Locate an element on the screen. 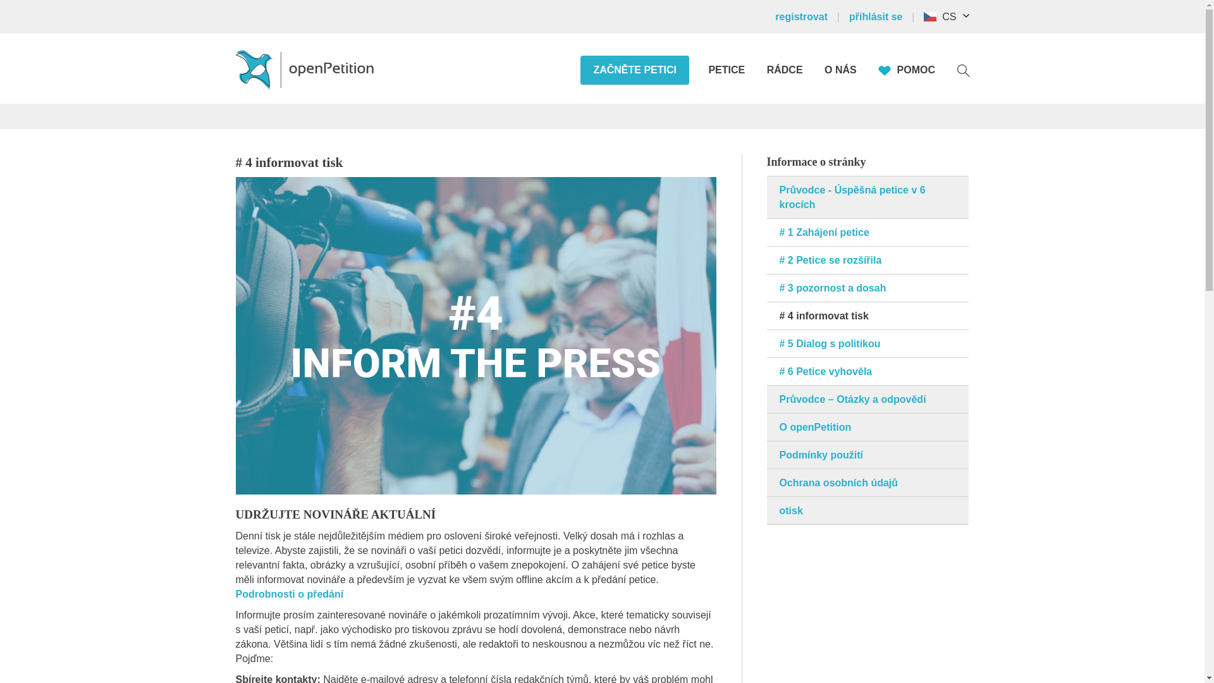 The width and height of the screenshot is (1214, 683).   CS is located at coordinates (952, 16).